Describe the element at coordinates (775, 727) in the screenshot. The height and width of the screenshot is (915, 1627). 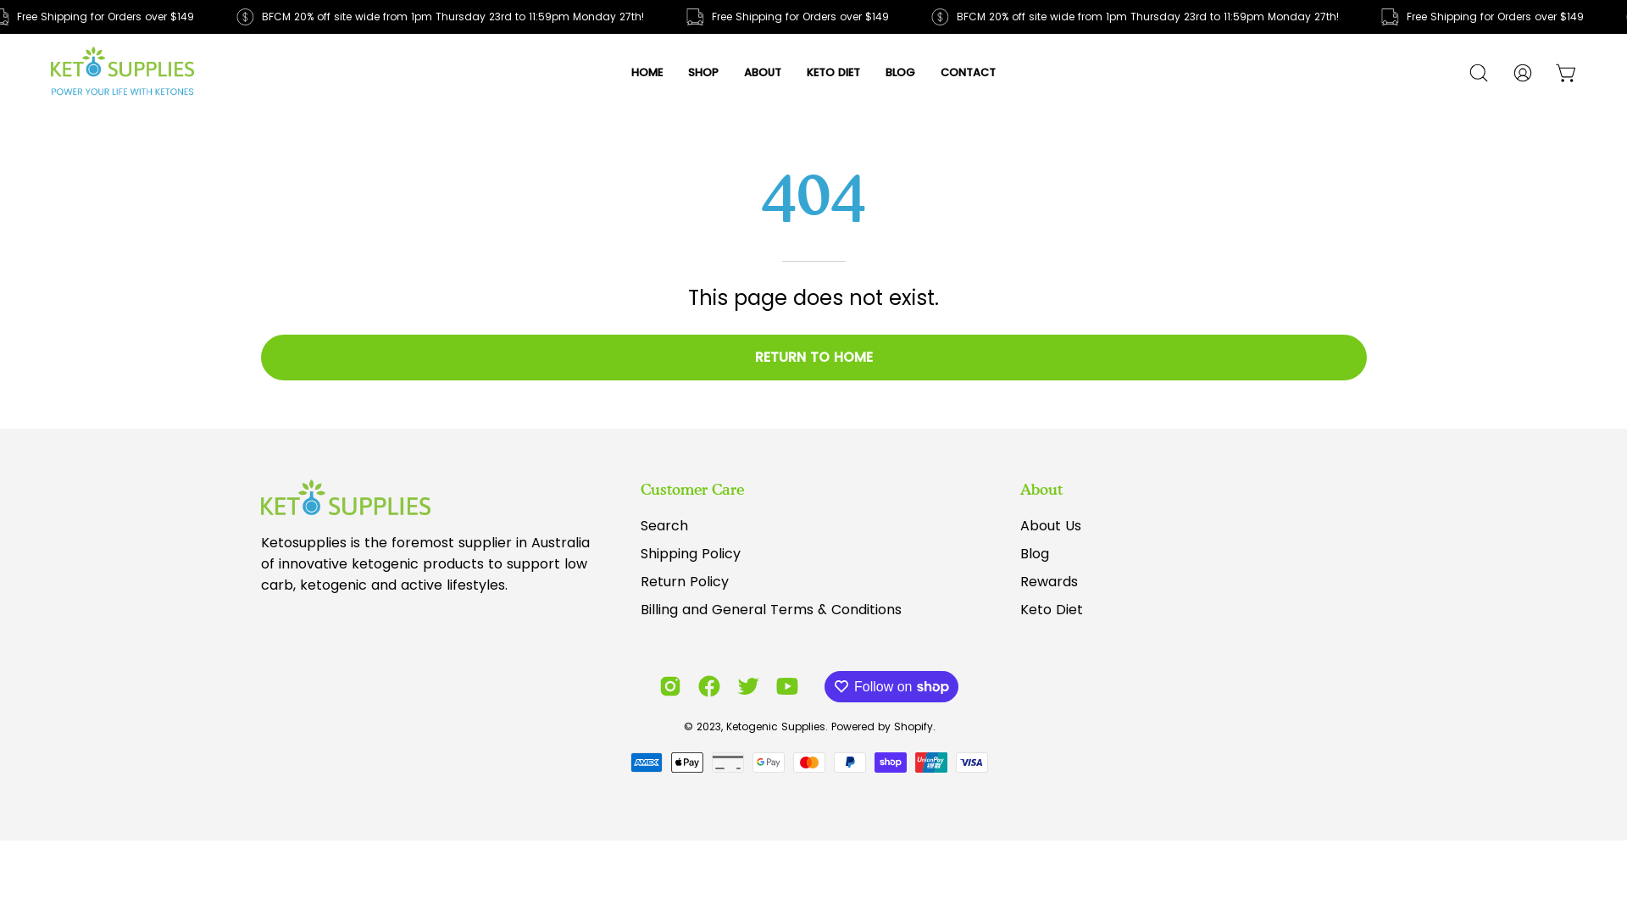
I see `Ketogenic Supplies` at that location.